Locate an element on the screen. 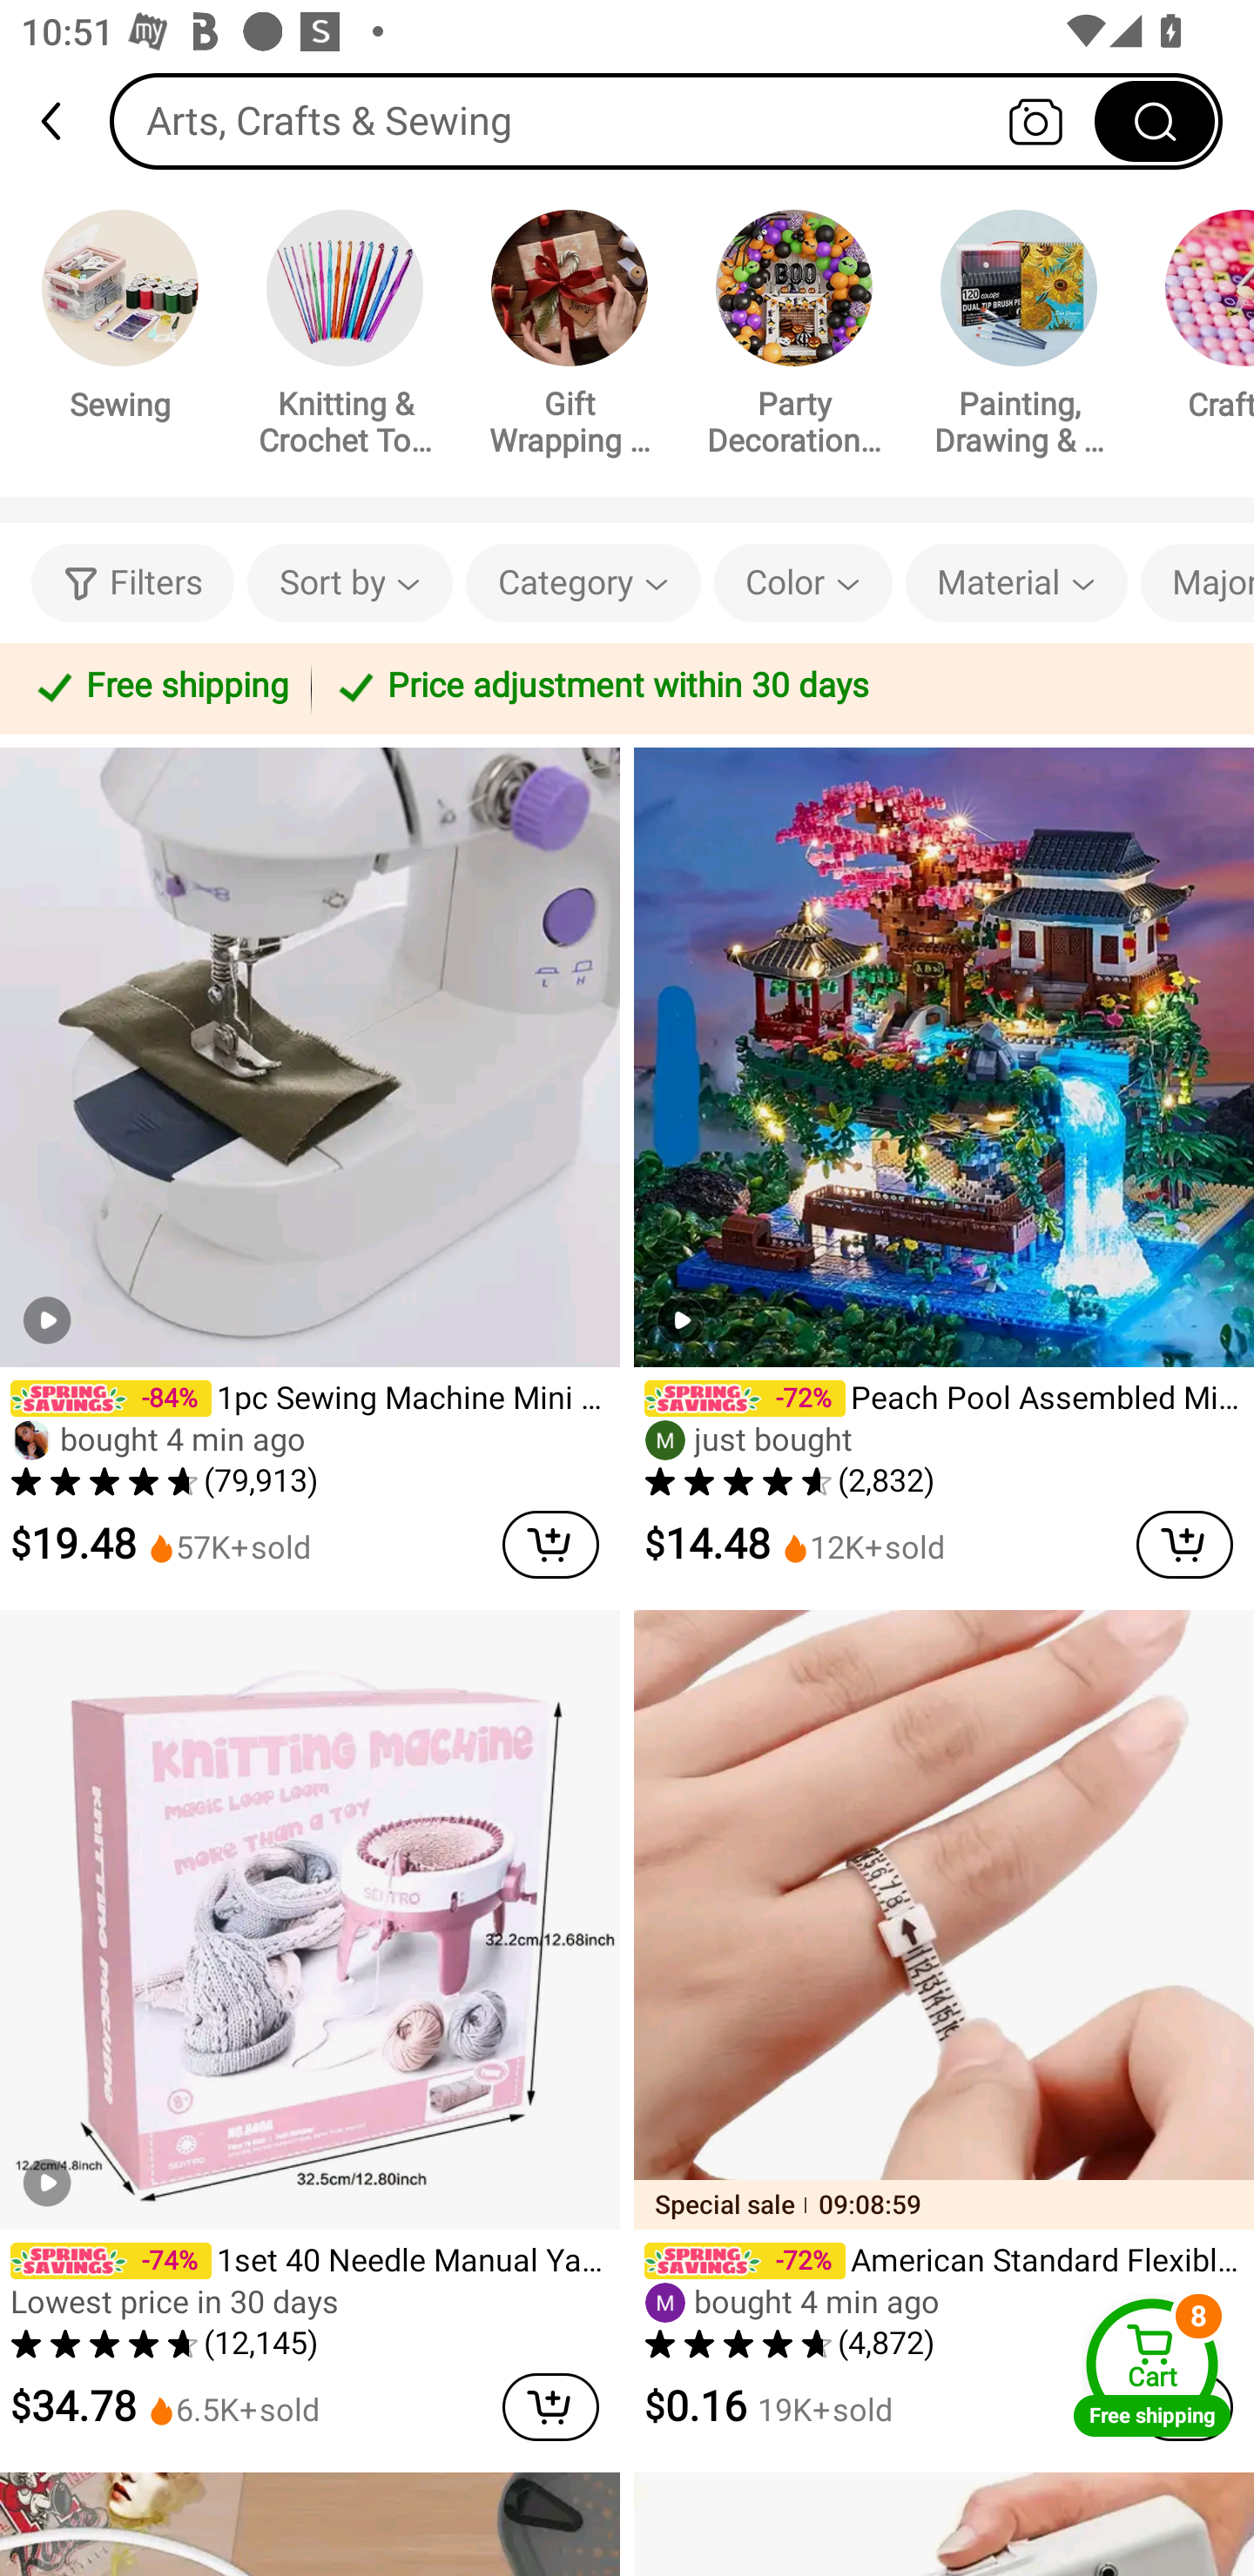 Image resolution: width=1254 pixels, height=2576 pixels. Free shipping is located at coordinates (160, 688).